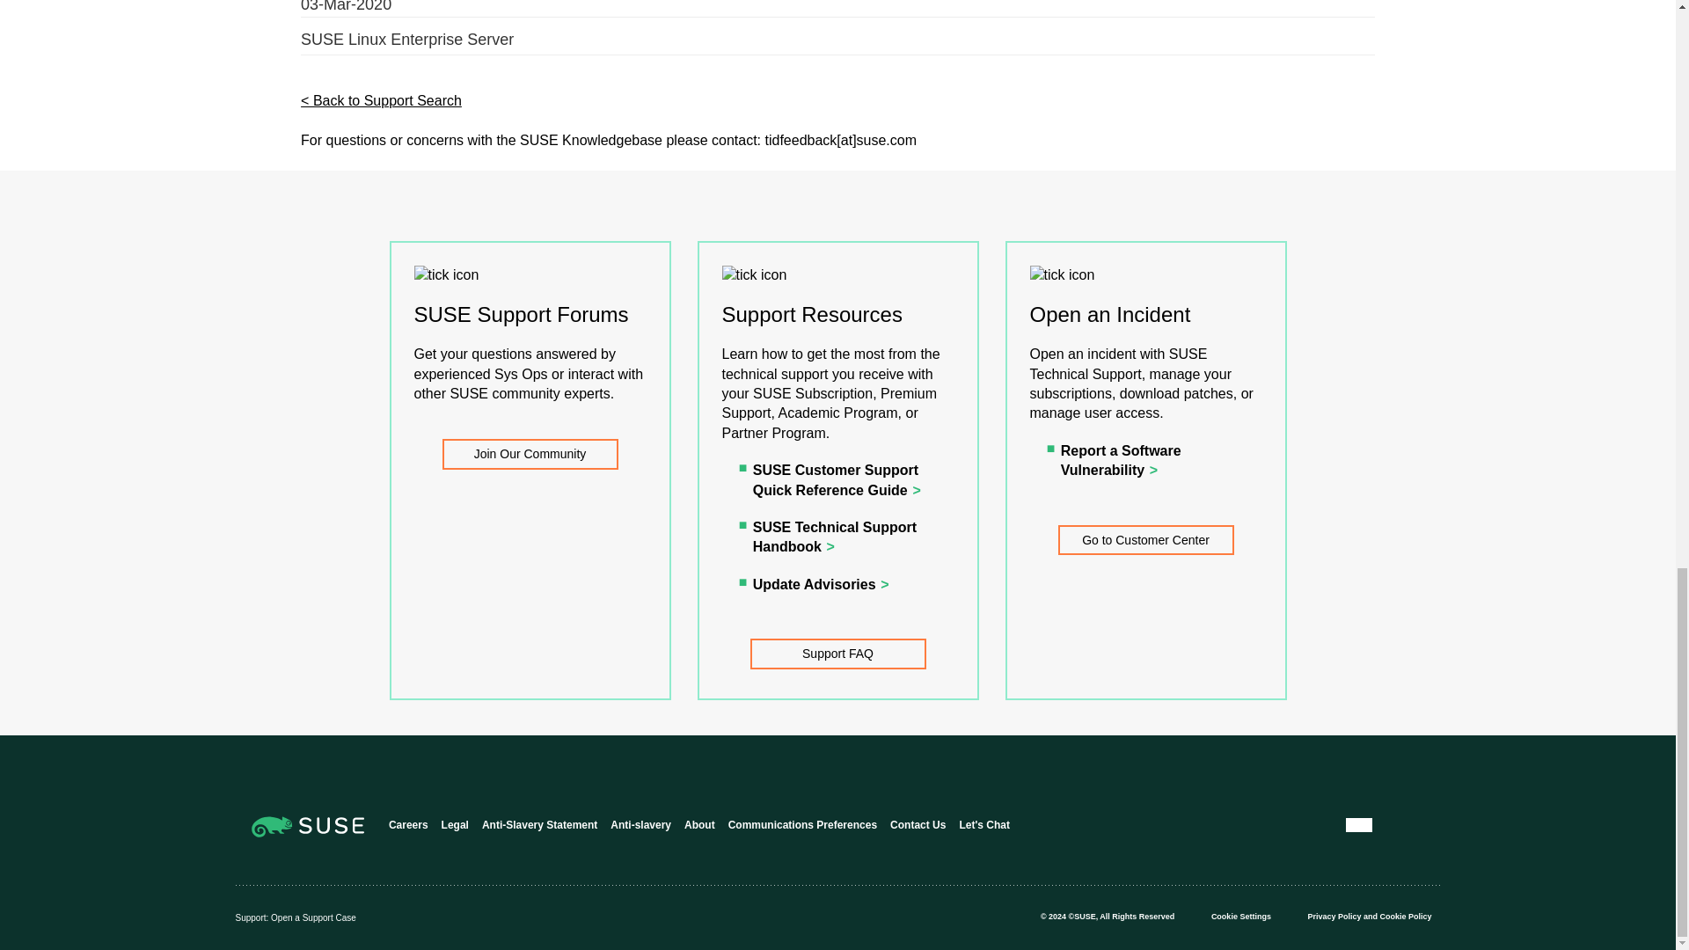 The height and width of the screenshot is (950, 1689). I want to click on Anti-slavery, so click(640, 825).